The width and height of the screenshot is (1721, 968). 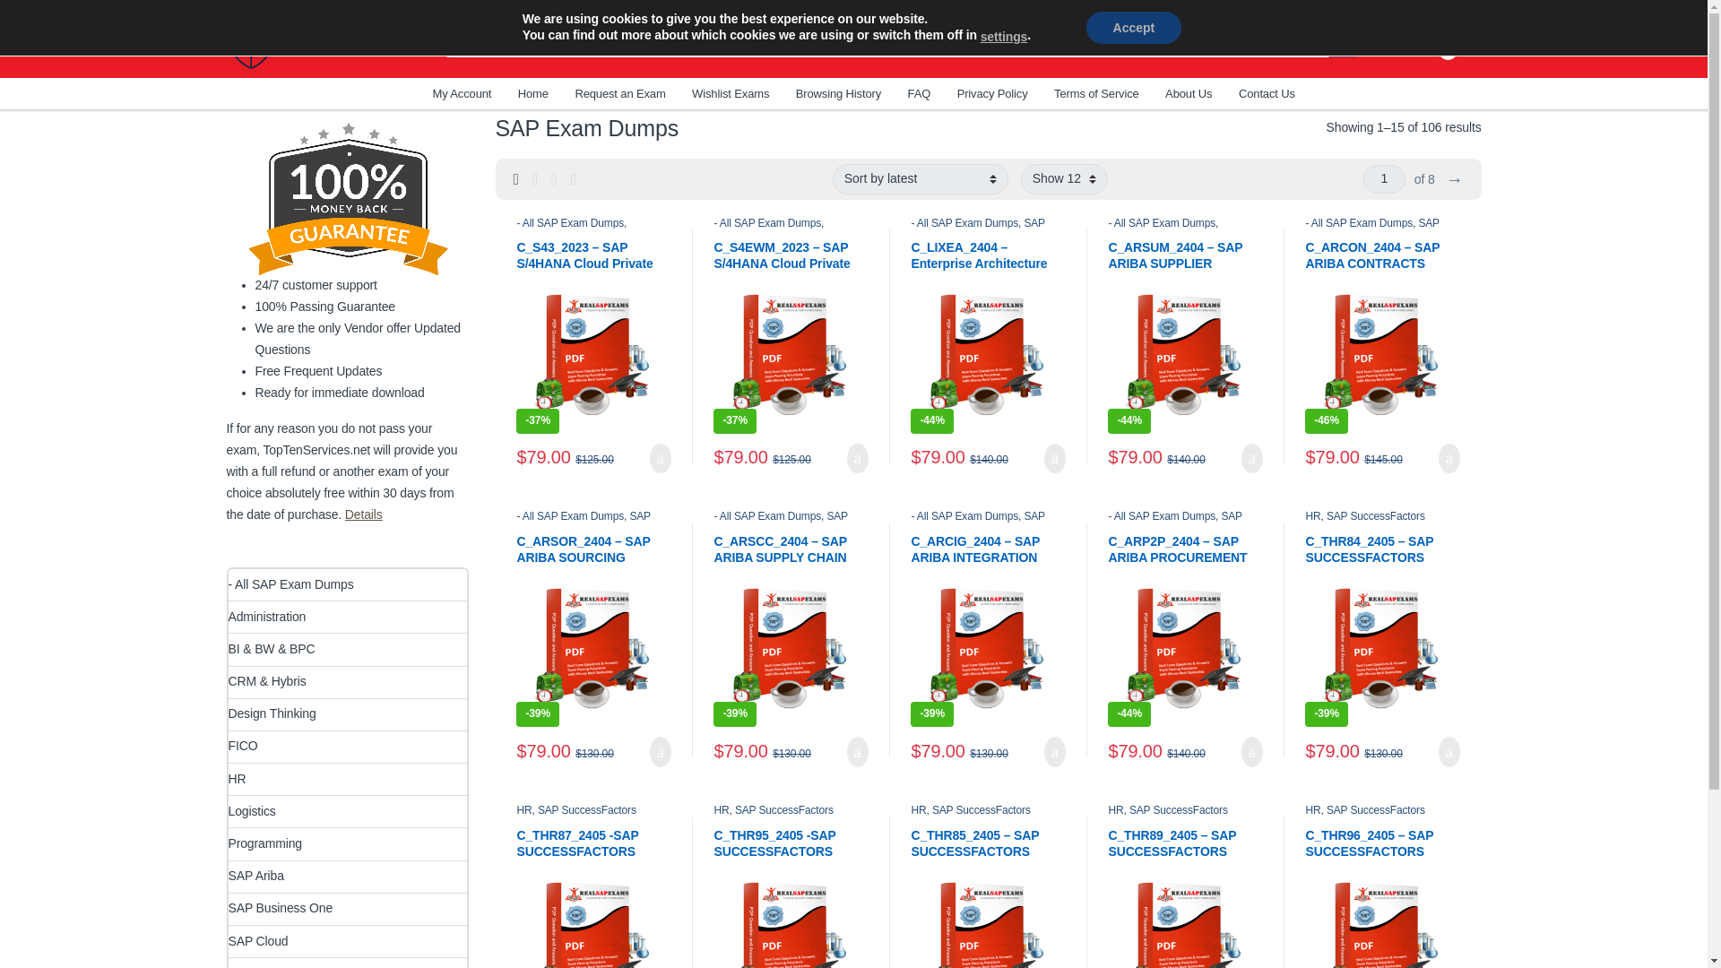 I want to click on SAP ERP, so click(x=584, y=233).